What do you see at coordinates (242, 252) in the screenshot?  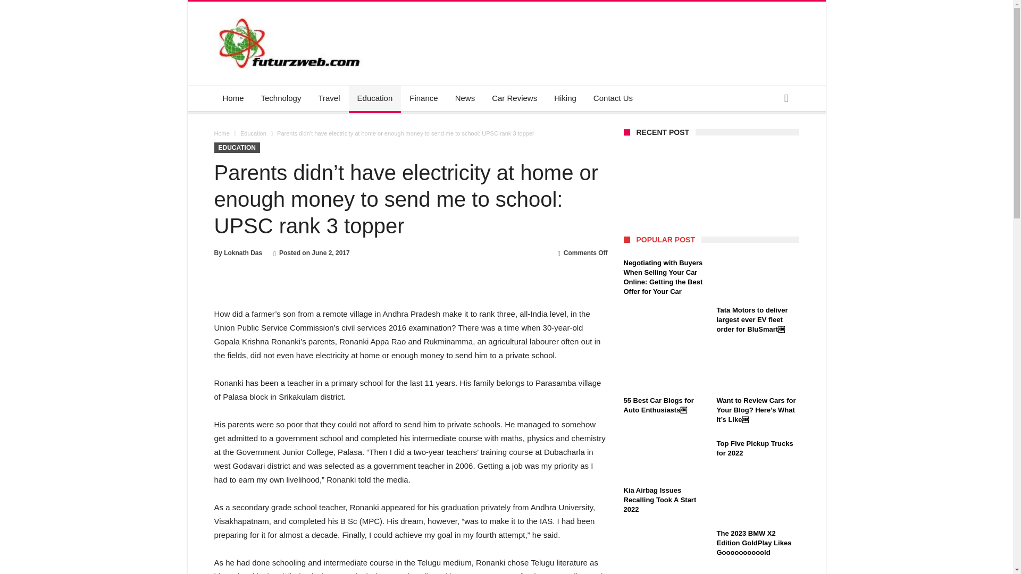 I see `Loknath Das` at bounding box center [242, 252].